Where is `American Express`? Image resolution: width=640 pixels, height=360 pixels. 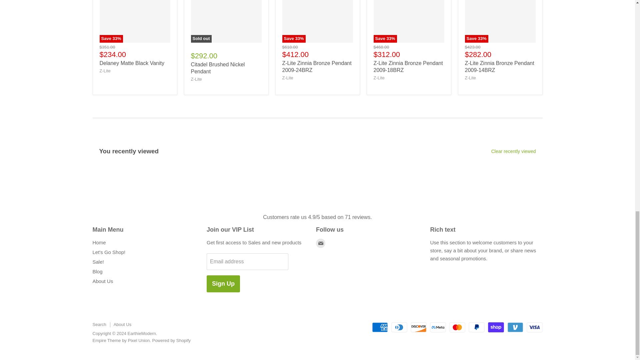 American Express is located at coordinates (380, 327).